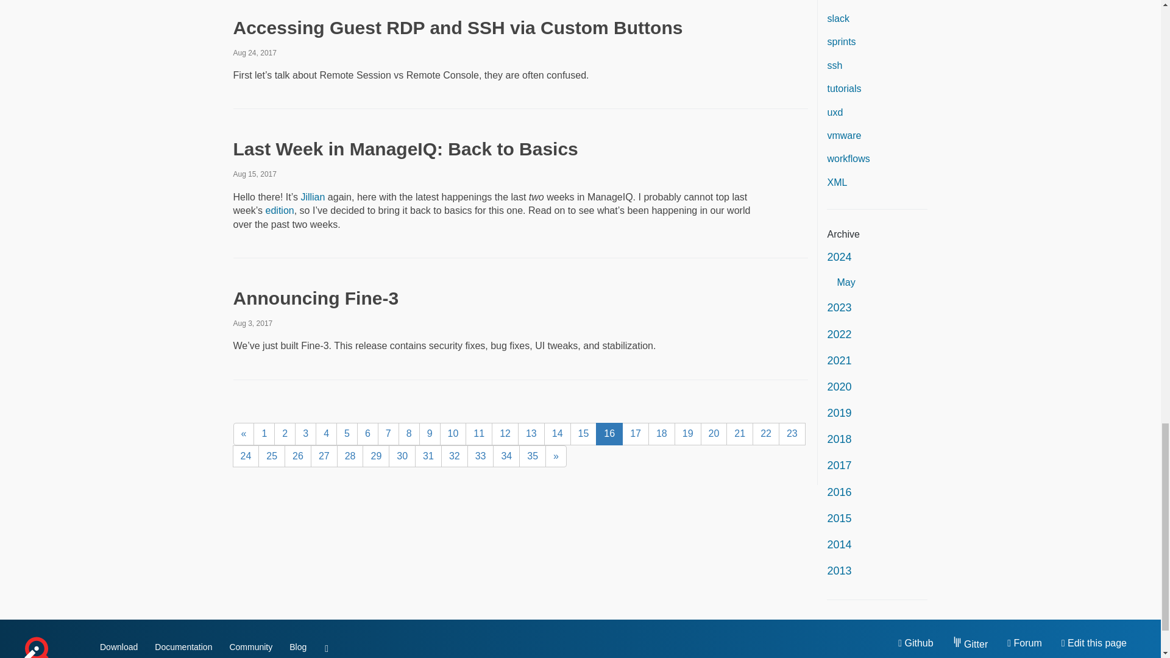 This screenshot has width=1170, height=658. I want to click on 4, so click(326, 434).